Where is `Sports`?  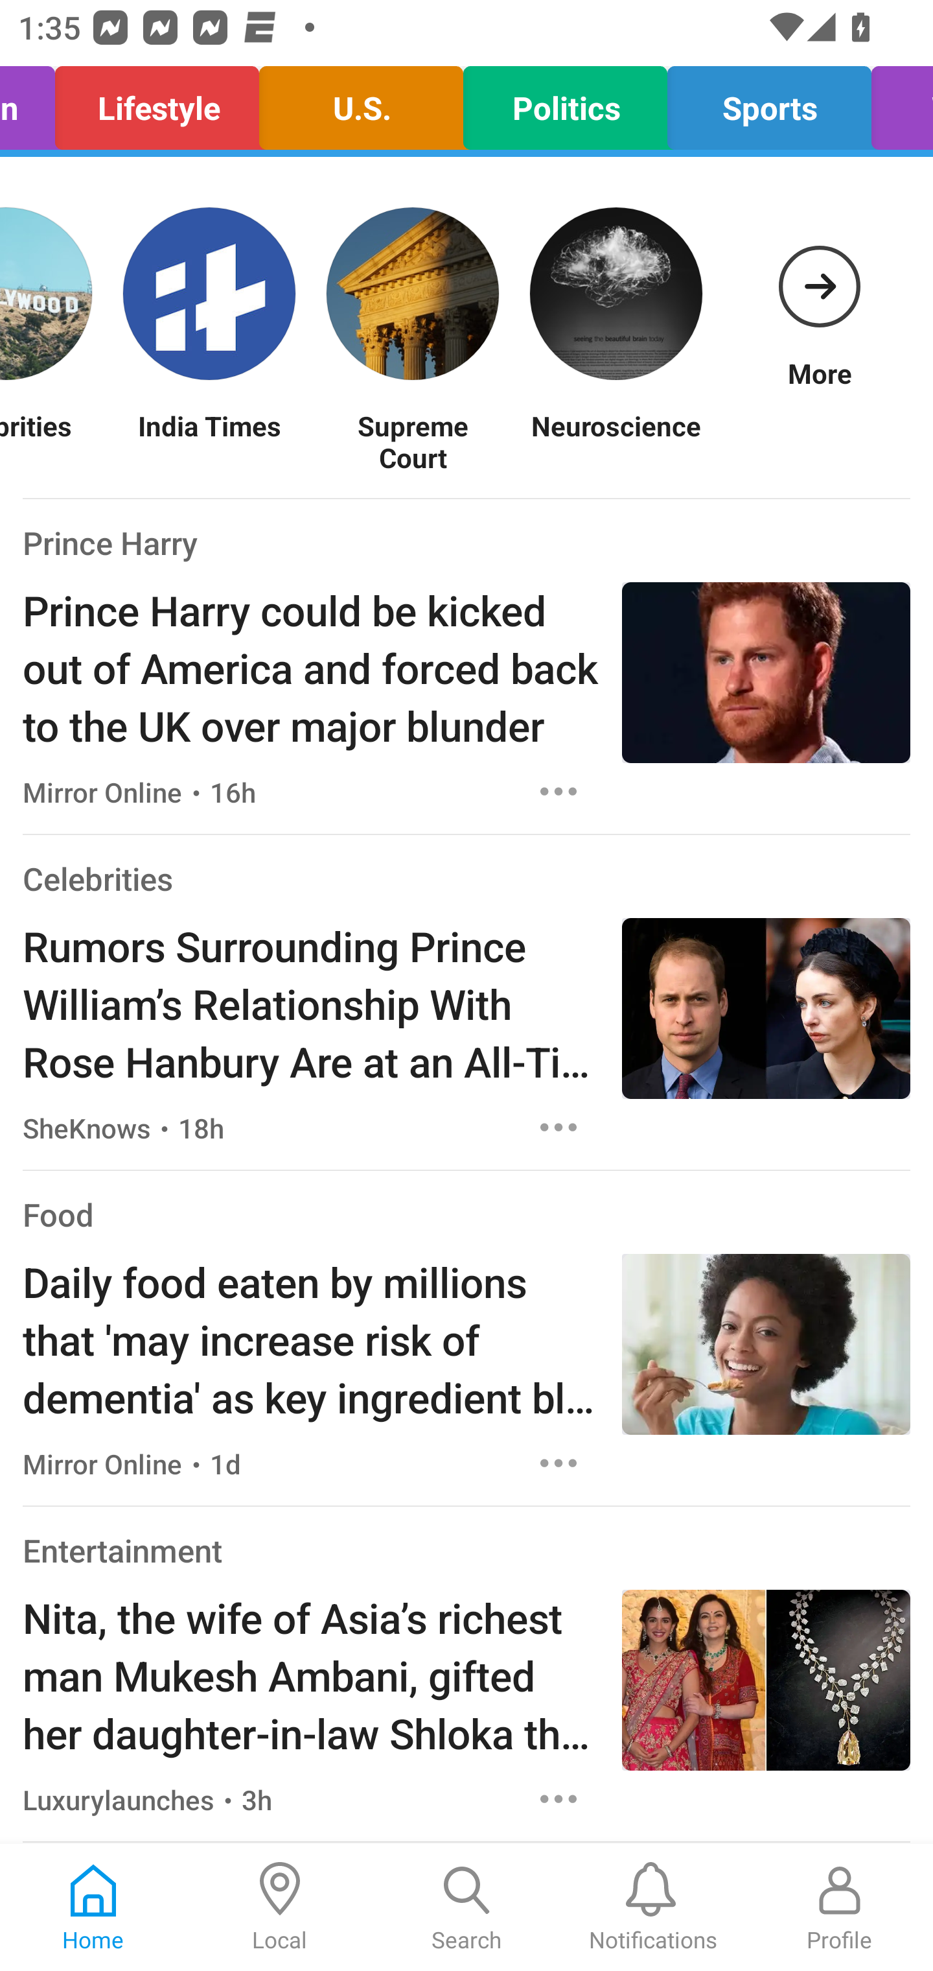 Sports is located at coordinates (770, 102).